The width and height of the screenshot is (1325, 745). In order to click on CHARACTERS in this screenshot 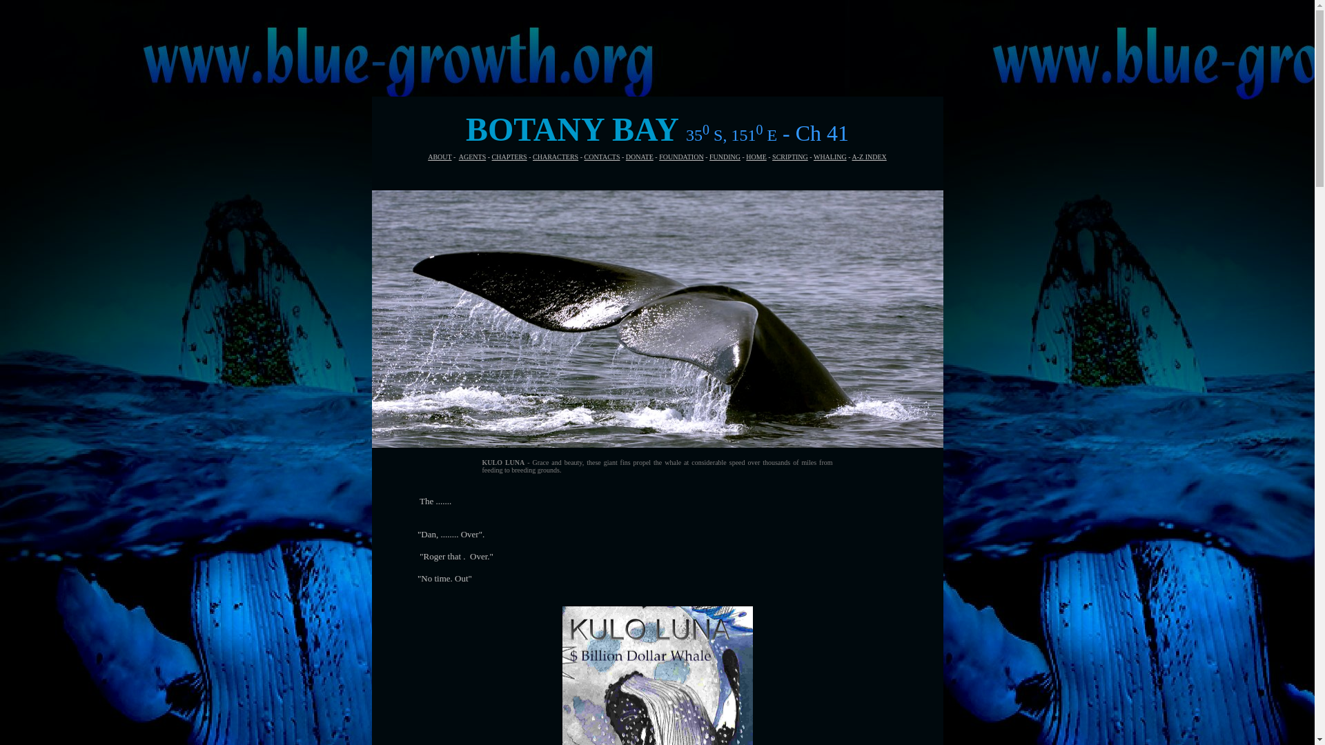, I will do `click(555, 157)`.